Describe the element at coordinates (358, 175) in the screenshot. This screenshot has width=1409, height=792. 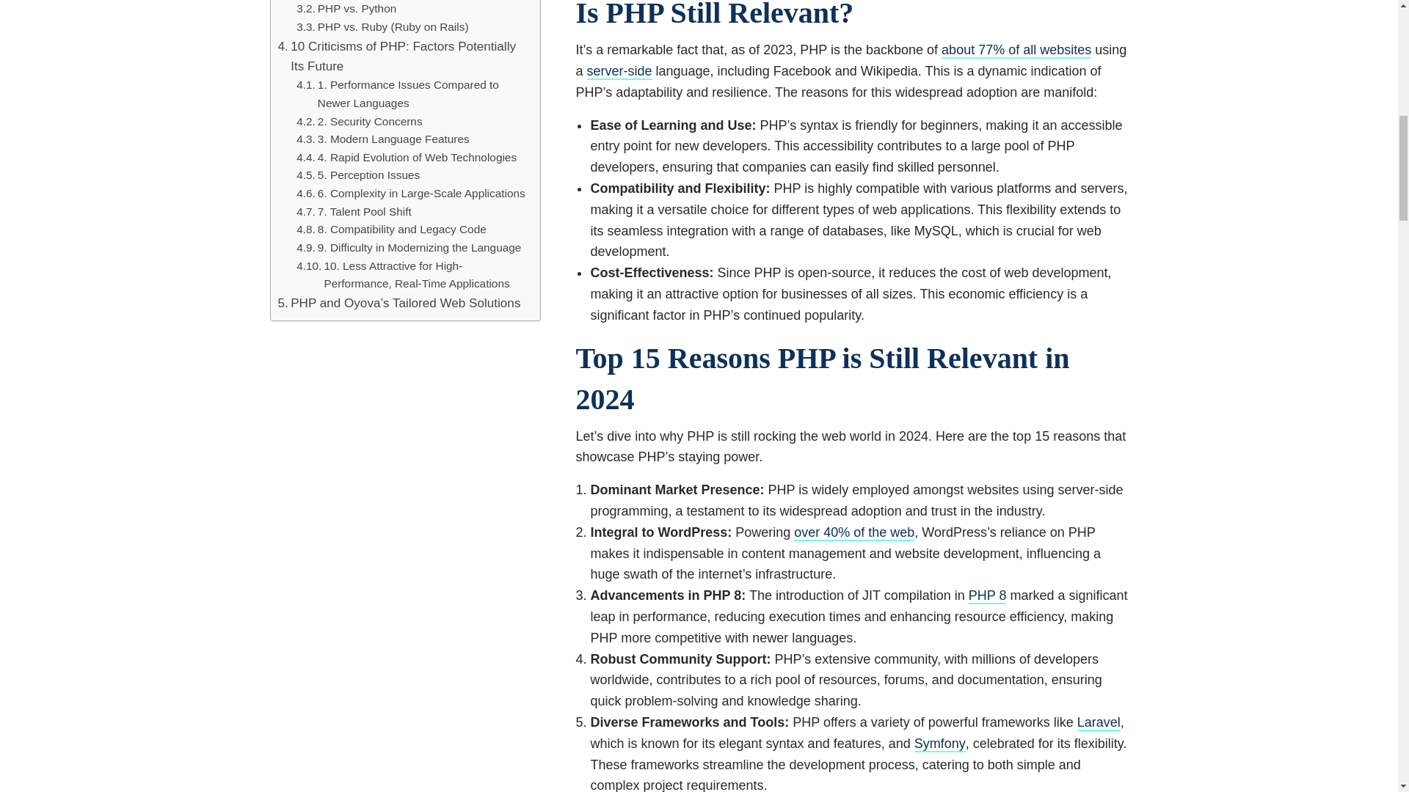
I see `5. Perception Issues` at that location.